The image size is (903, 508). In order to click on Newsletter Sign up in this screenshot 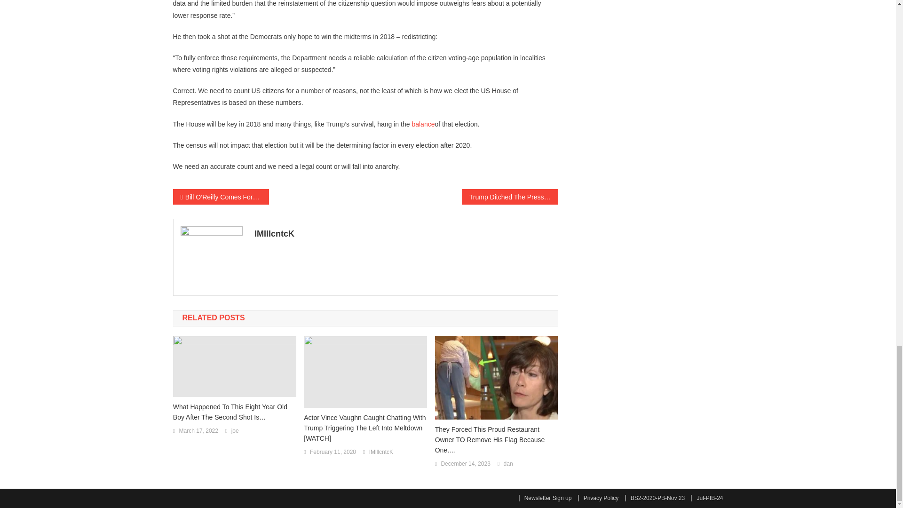, I will do `click(545, 498)`.